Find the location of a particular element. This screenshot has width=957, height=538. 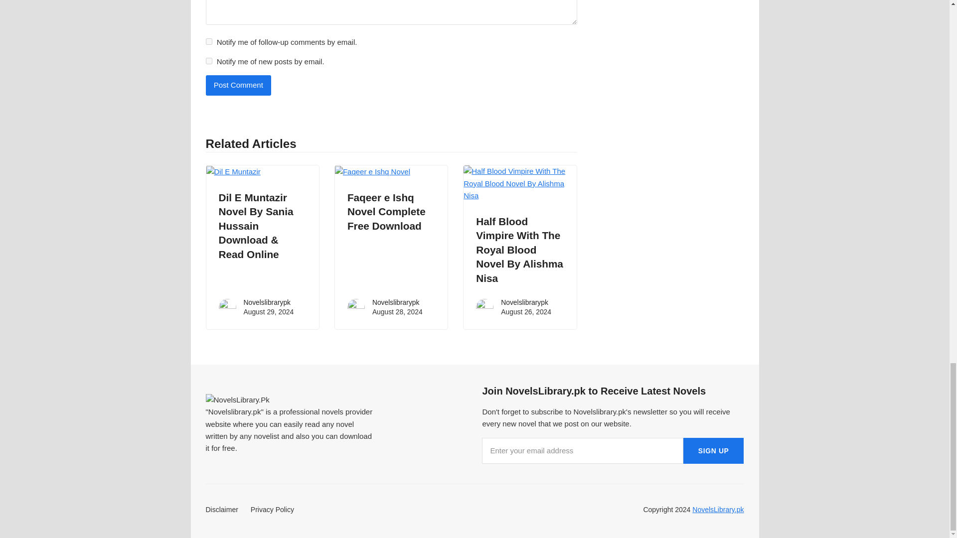

Faqeer e Ishq Novel Complete Free Download is located at coordinates (386, 211).